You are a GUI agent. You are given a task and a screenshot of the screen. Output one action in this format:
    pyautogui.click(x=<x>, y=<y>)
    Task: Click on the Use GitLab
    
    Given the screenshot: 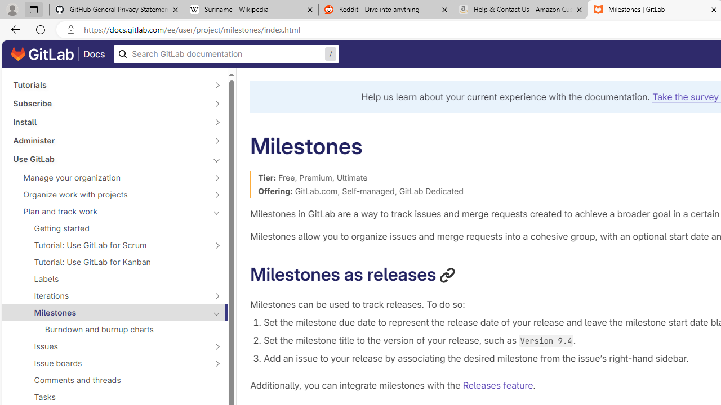 What is the action you would take?
    pyautogui.click(x=108, y=159)
    